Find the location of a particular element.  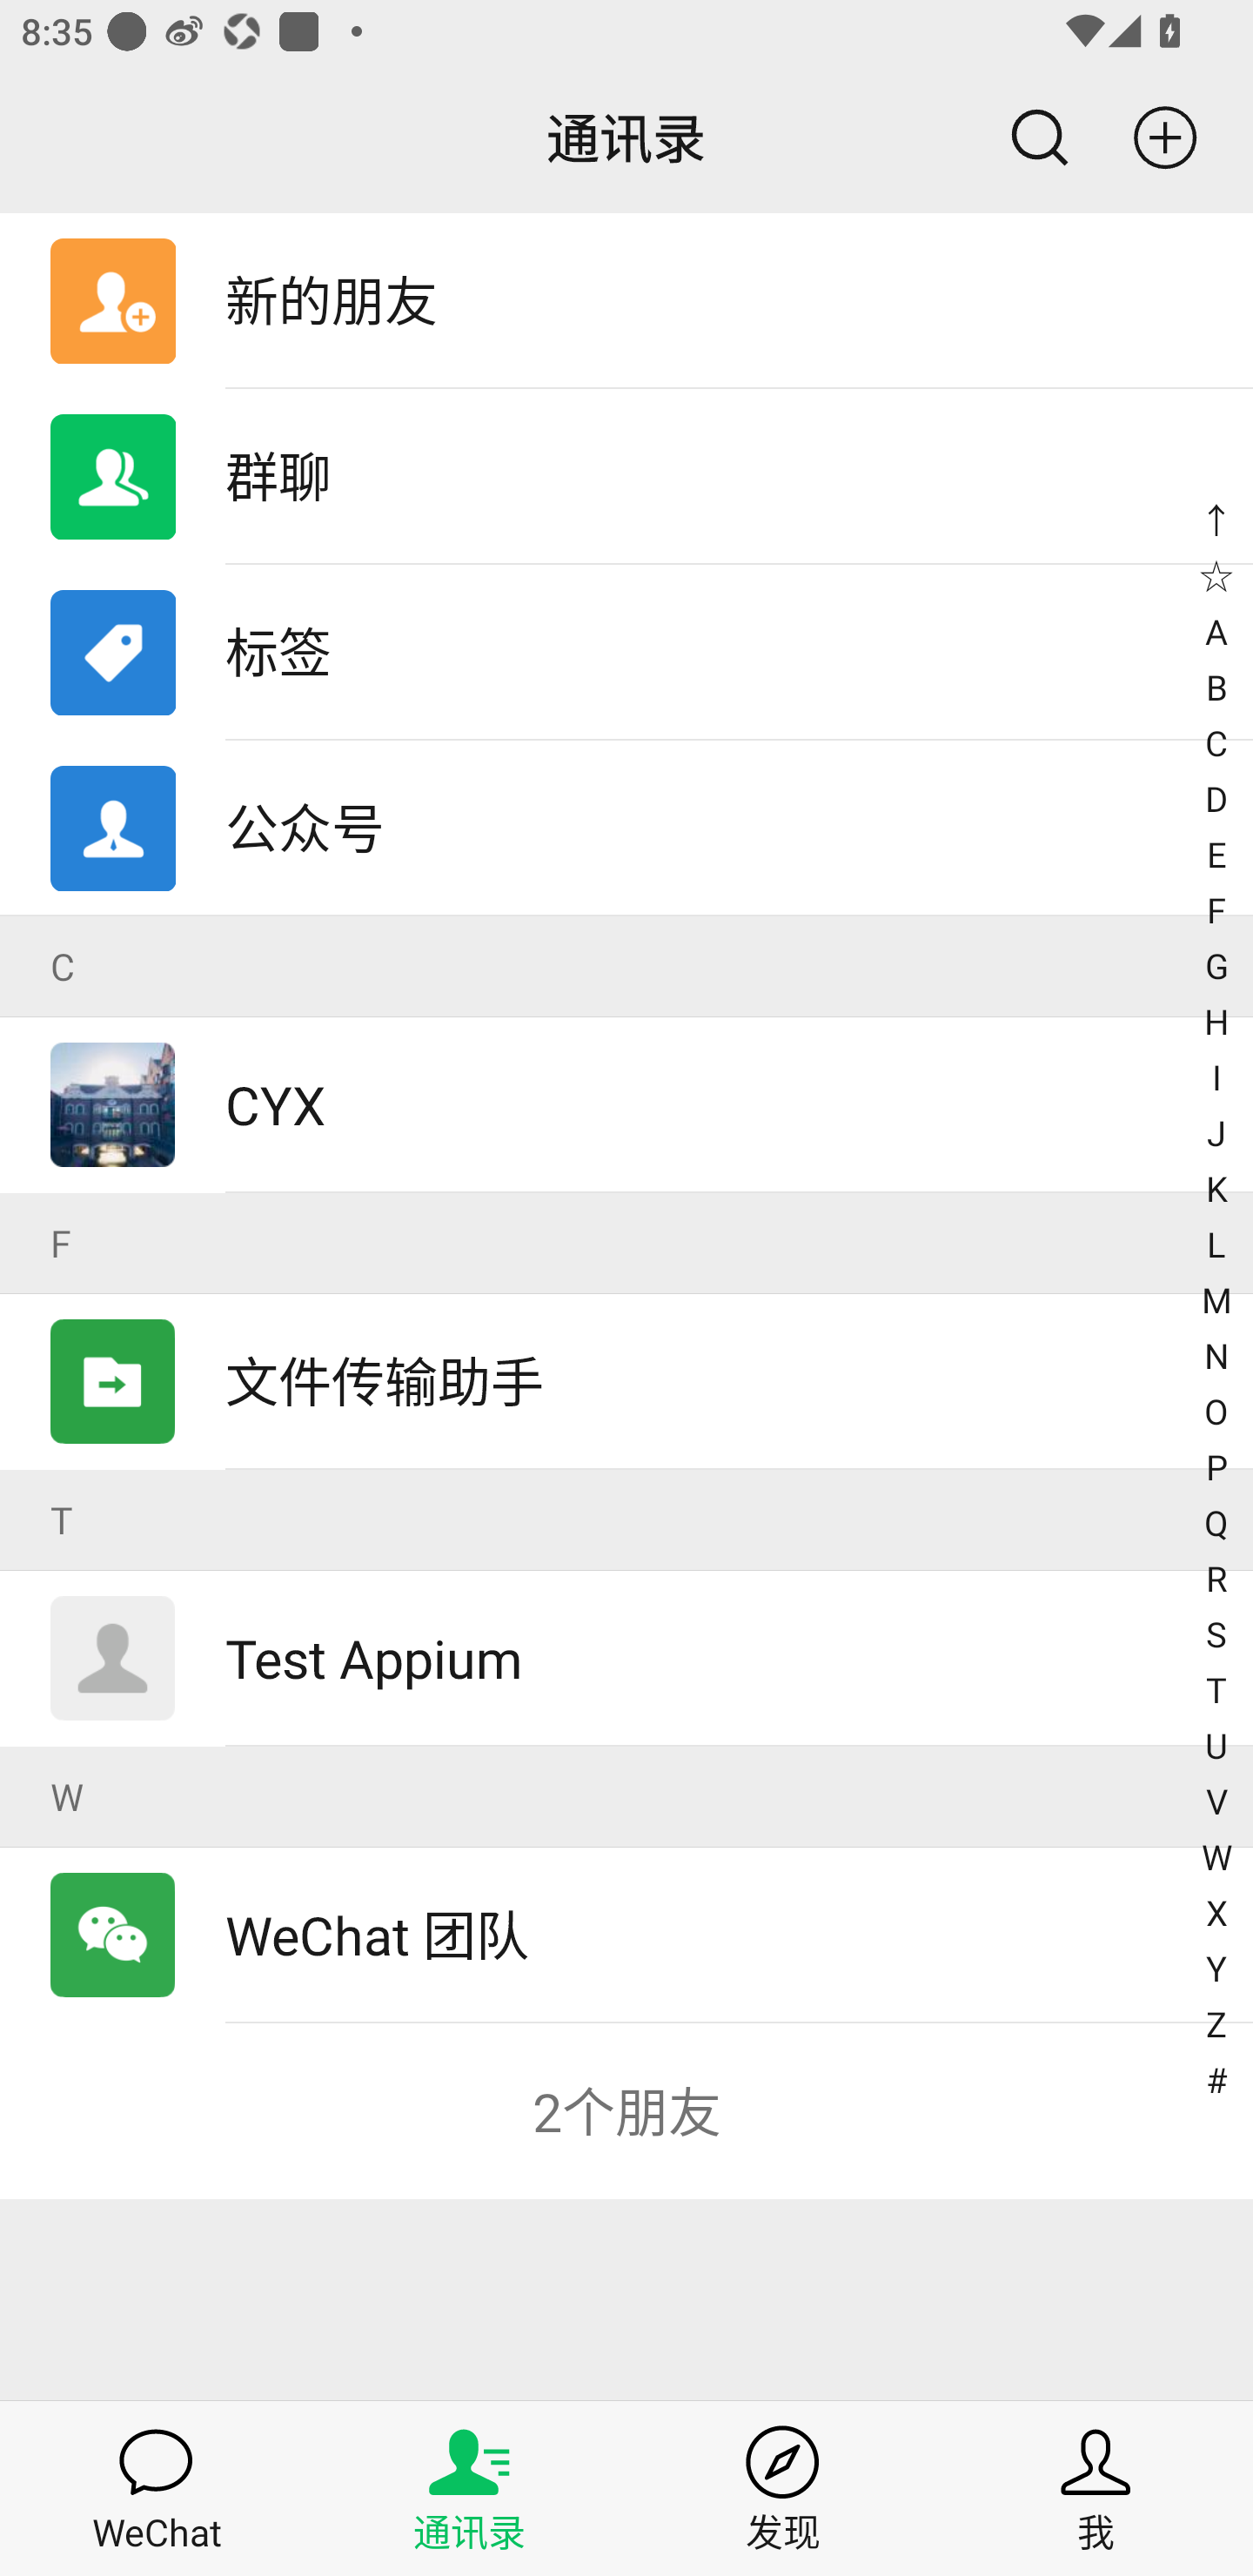

通讯录 is located at coordinates (470, 2488).